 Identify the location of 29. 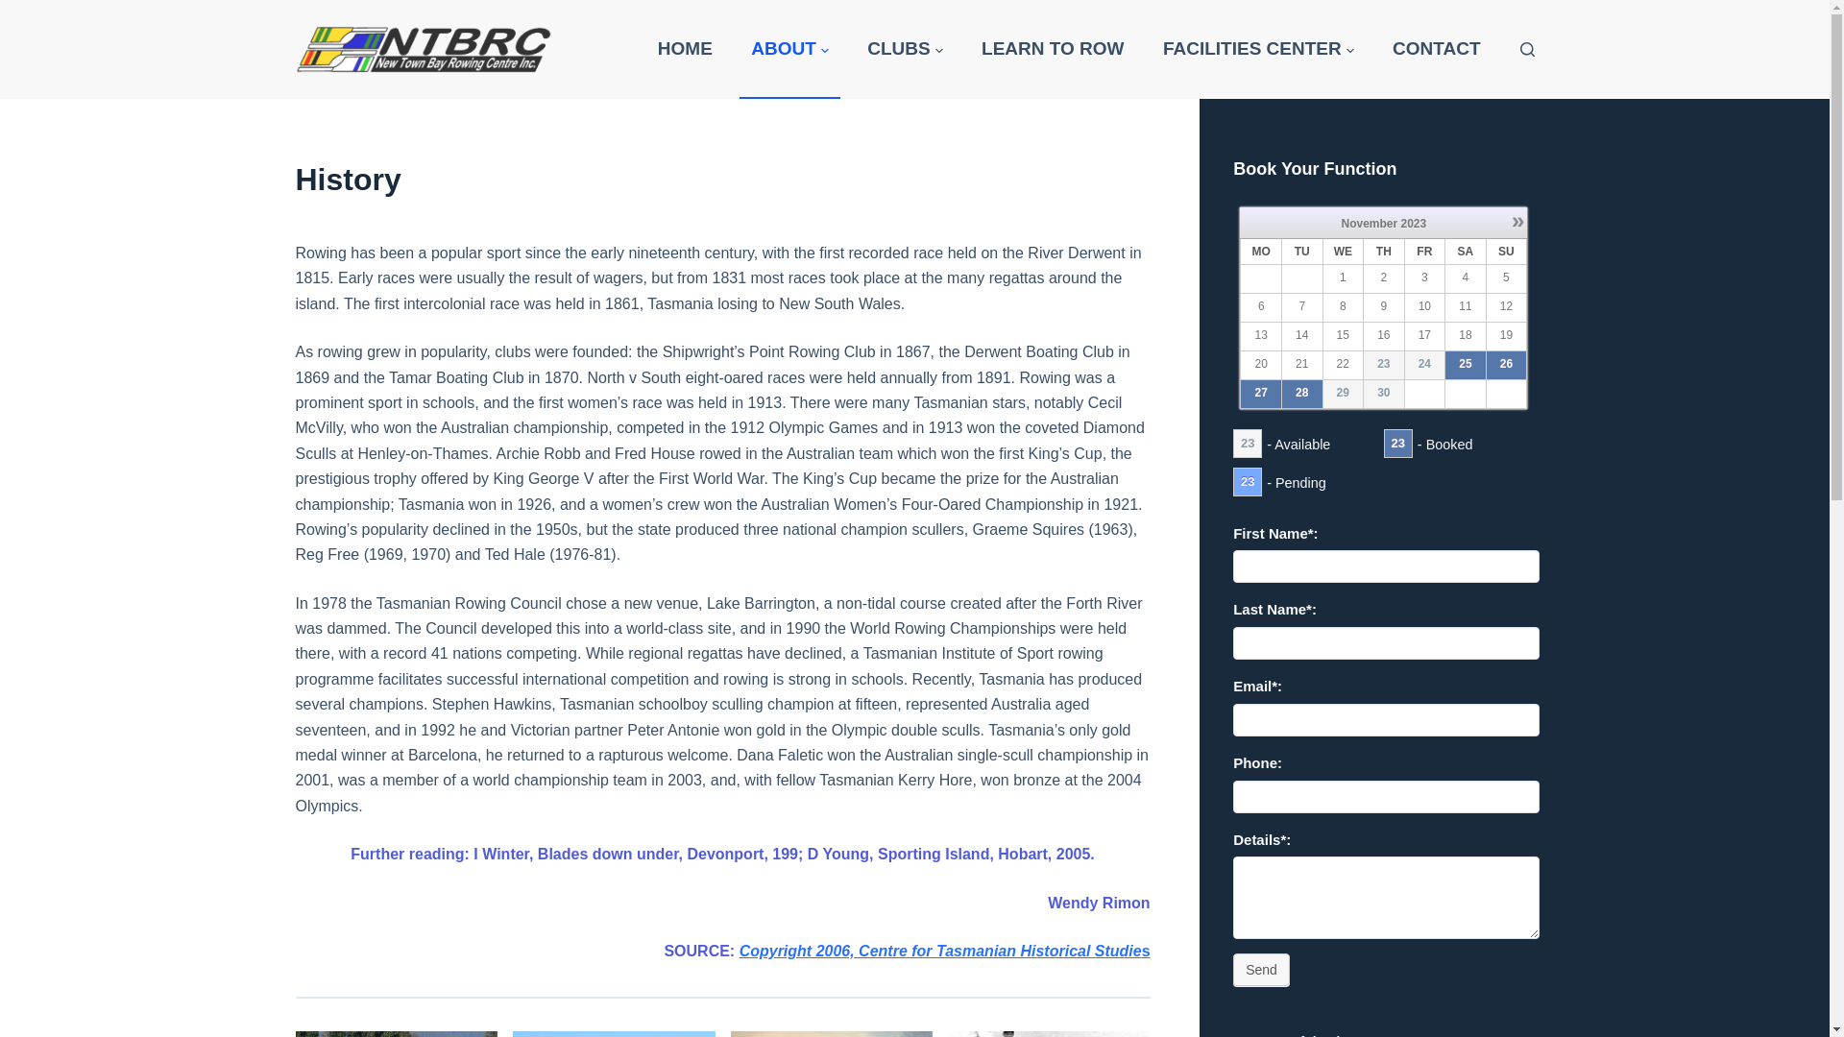
(1343, 394).